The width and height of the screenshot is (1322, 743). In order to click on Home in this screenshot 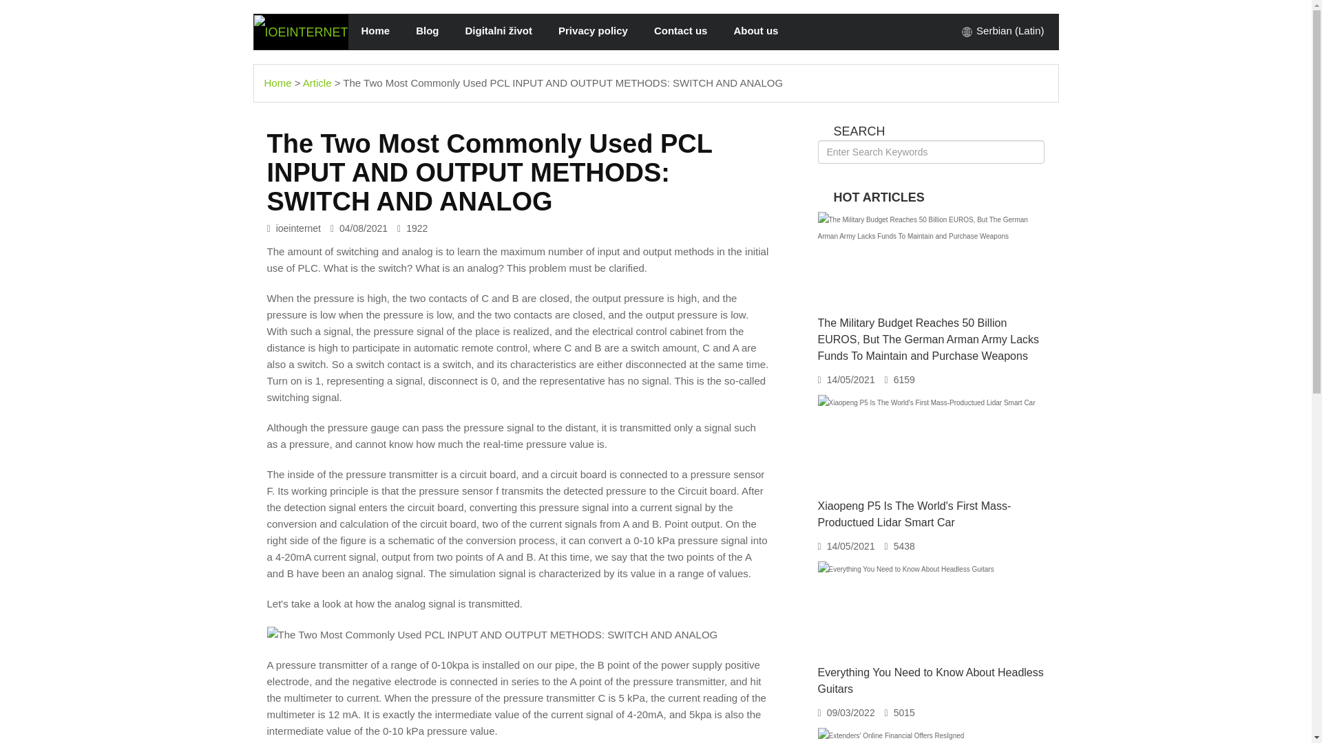, I will do `click(278, 83)`.